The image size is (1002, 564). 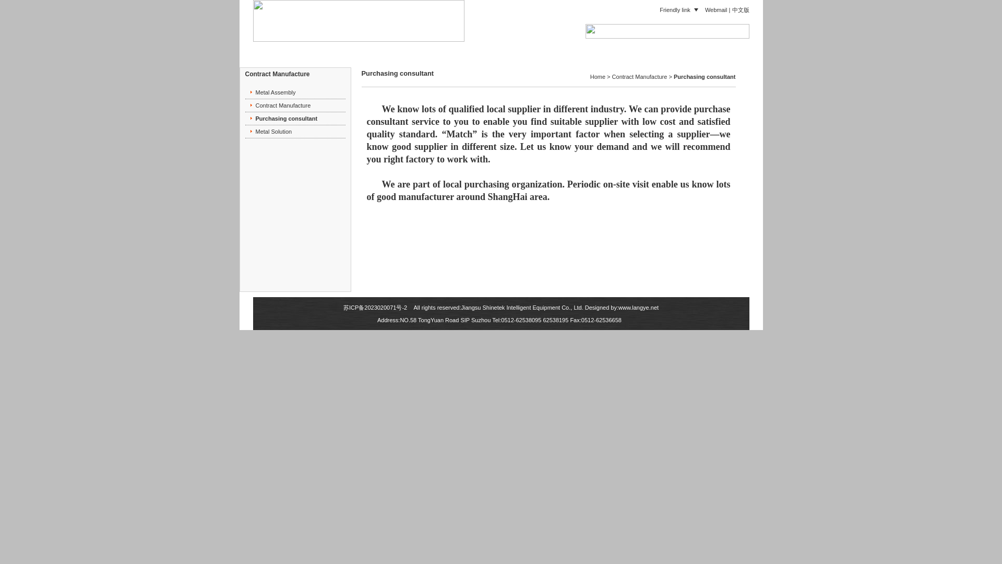 I want to click on Webmail, so click(x=716, y=9).